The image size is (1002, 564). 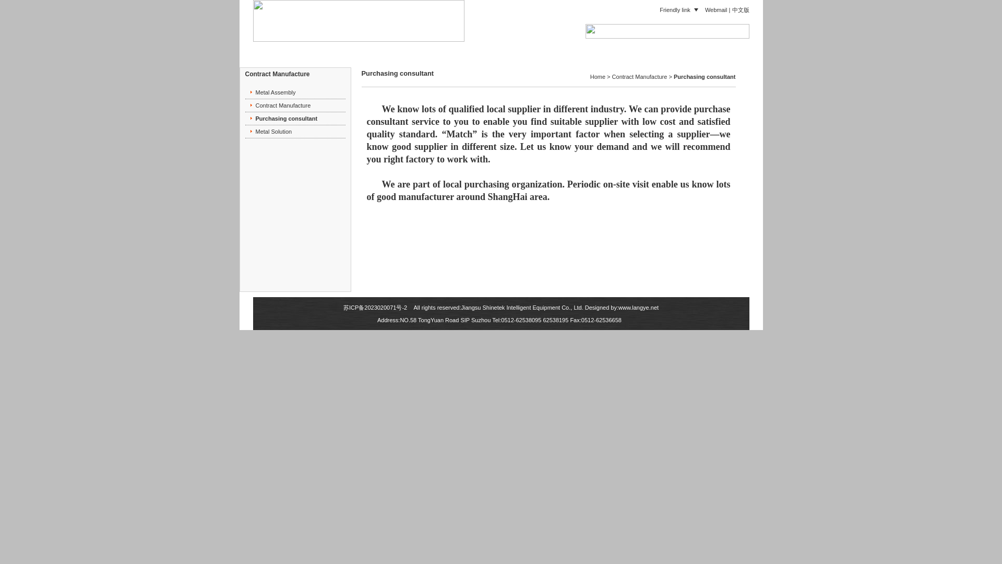 I want to click on Webmail, so click(x=716, y=9).